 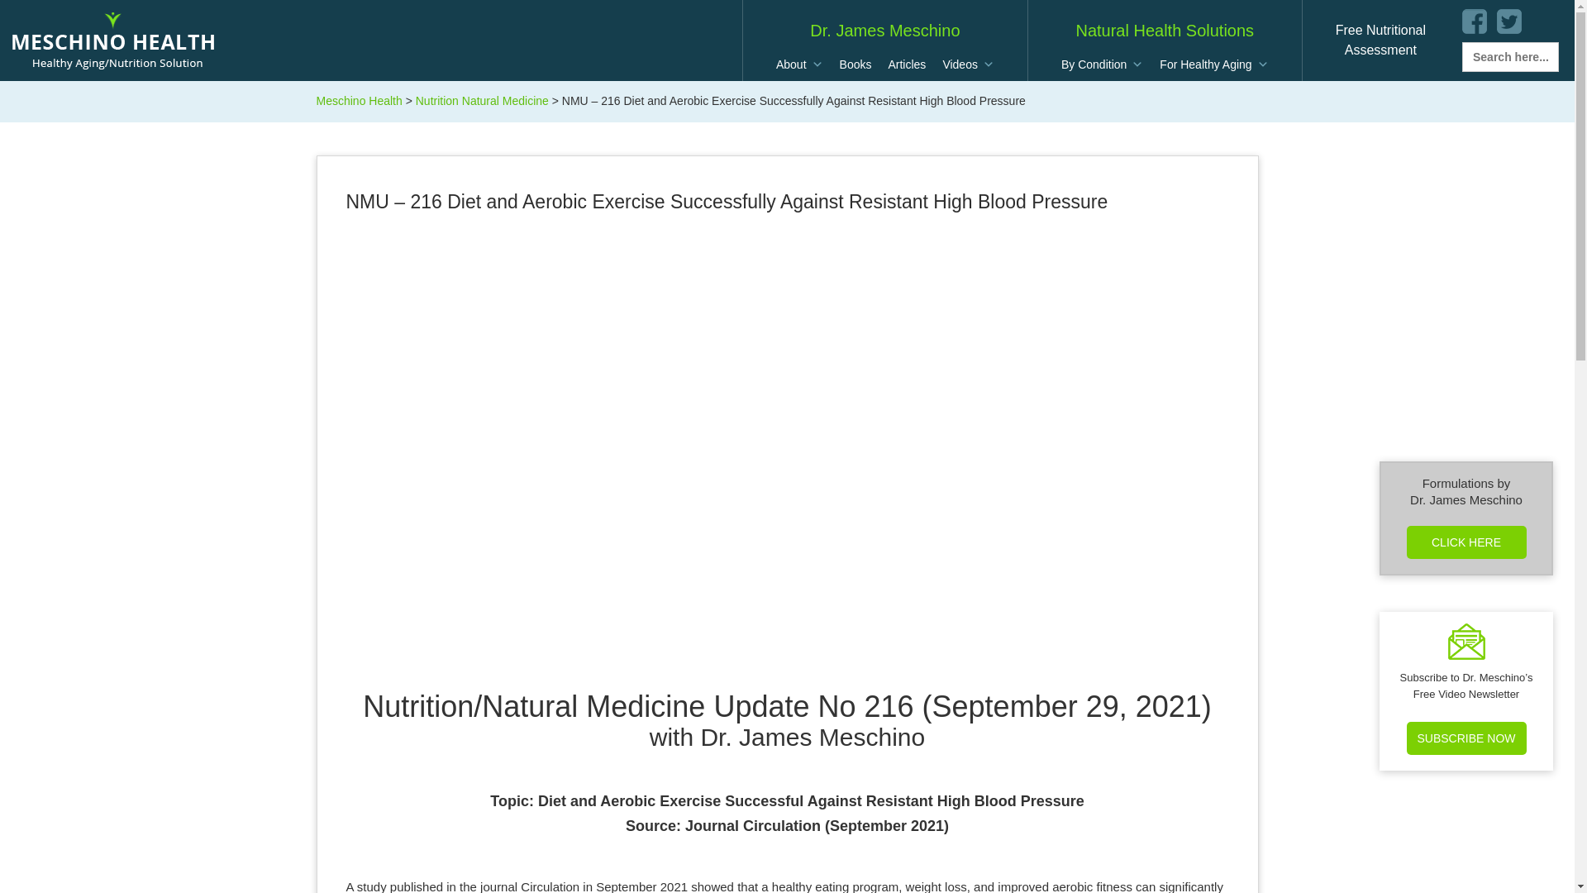 What do you see at coordinates (359, 101) in the screenshot?
I see `Go to Meschino Health.` at bounding box center [359, 101].